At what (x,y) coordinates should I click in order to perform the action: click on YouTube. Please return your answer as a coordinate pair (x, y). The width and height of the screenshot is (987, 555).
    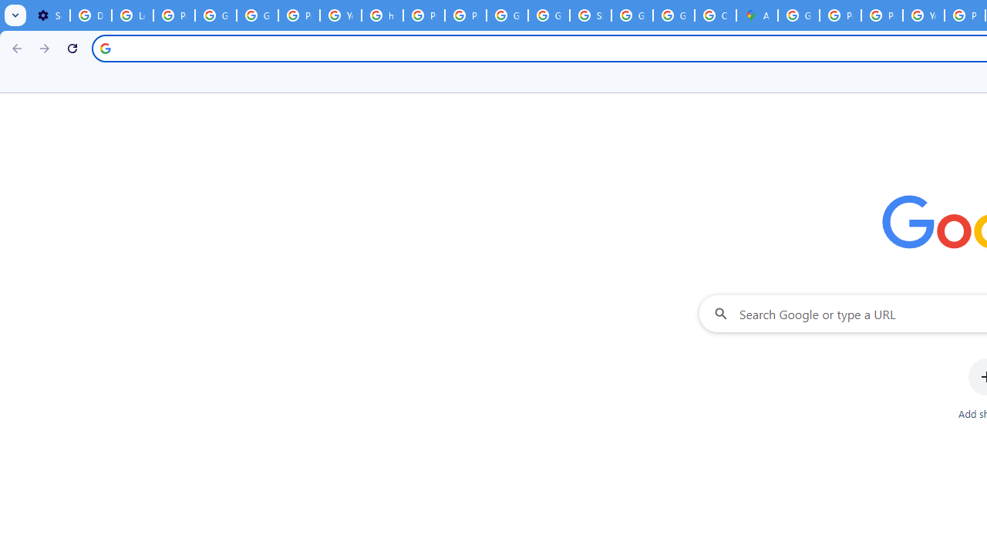
    Looking at the image, I should click on (924, 15).